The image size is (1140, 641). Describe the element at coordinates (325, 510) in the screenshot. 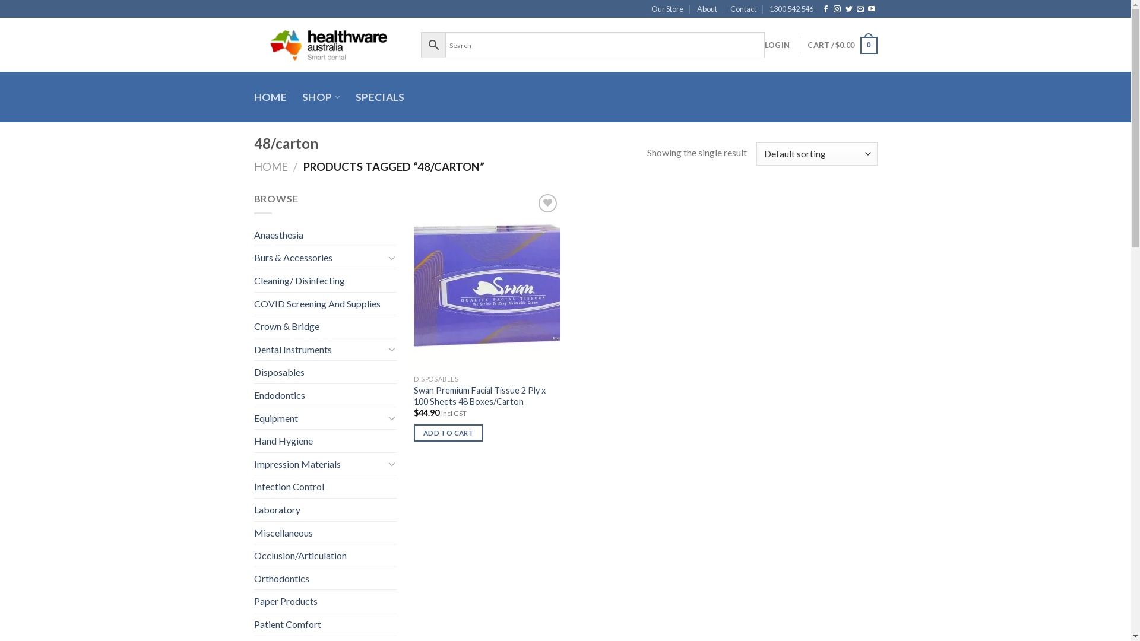

I see `Laboratory` at that location.